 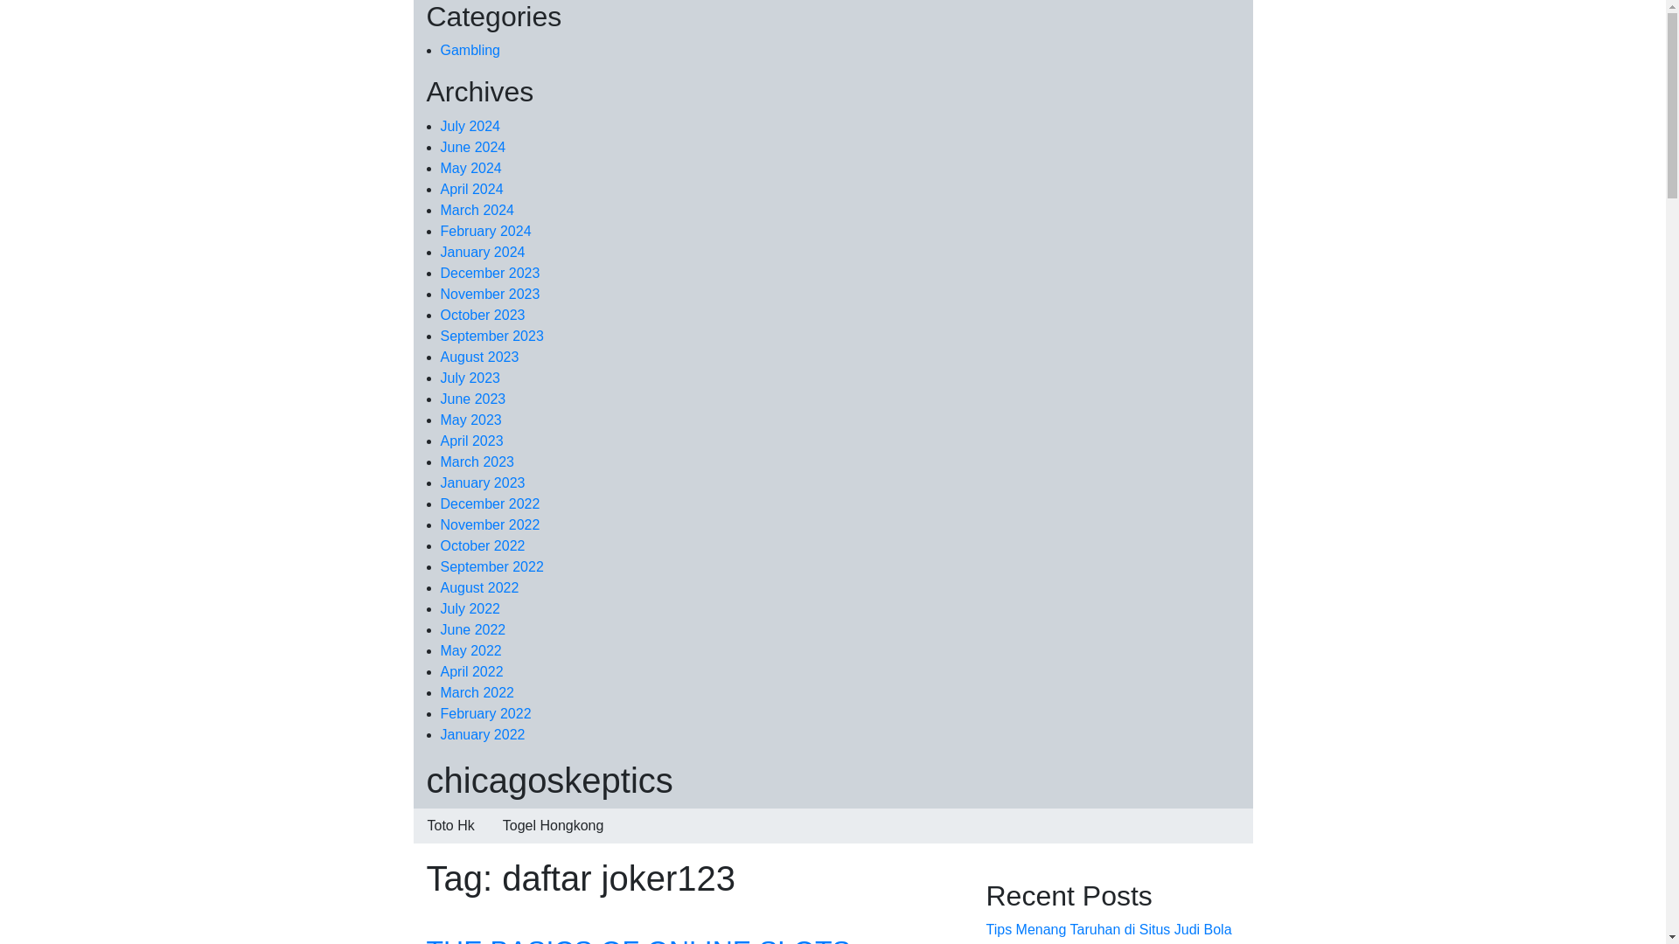 I want to click on November 2023, so click(x=490, y=294).